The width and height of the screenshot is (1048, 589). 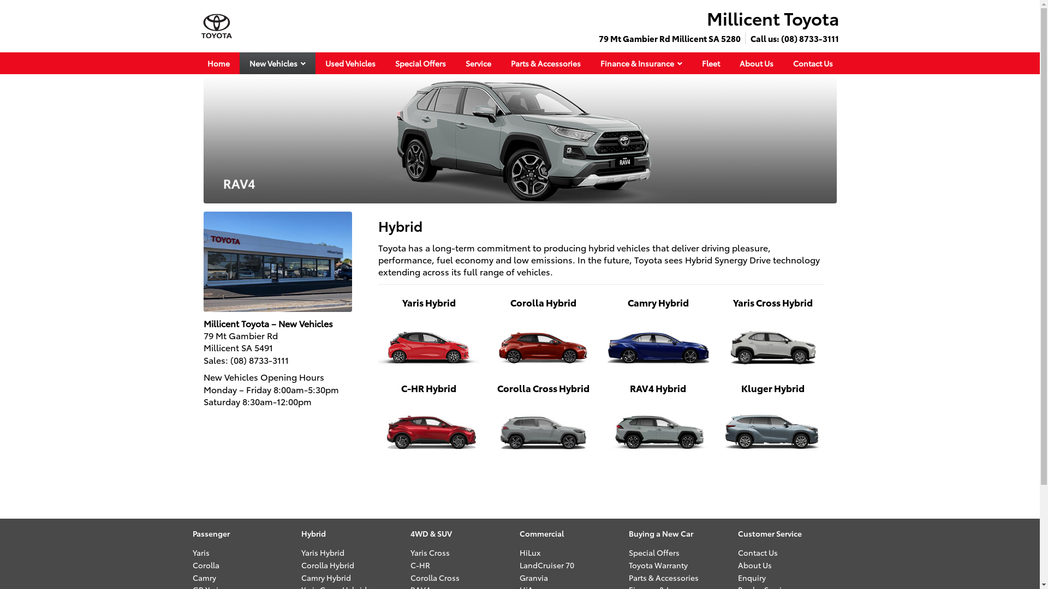 I want to click on C-HR, so click(x=420, y=565).